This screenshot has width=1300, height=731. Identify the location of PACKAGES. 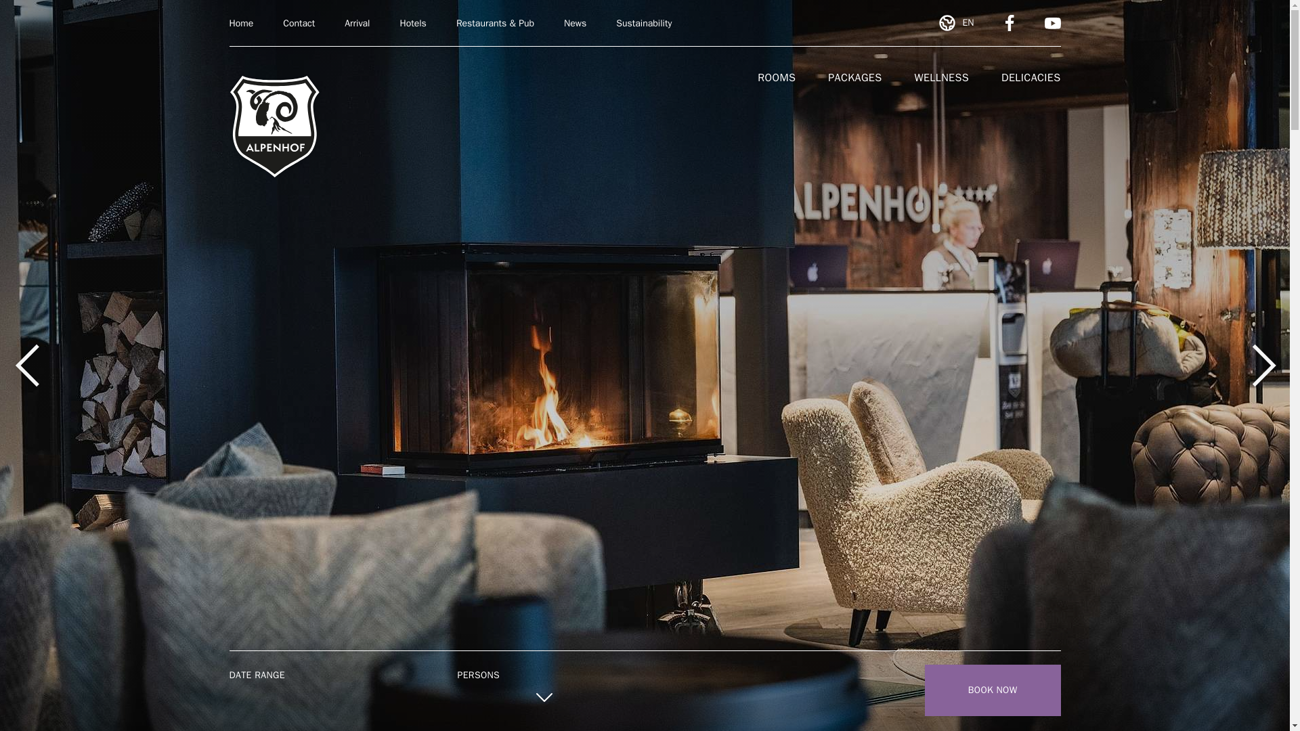
(854, 77).